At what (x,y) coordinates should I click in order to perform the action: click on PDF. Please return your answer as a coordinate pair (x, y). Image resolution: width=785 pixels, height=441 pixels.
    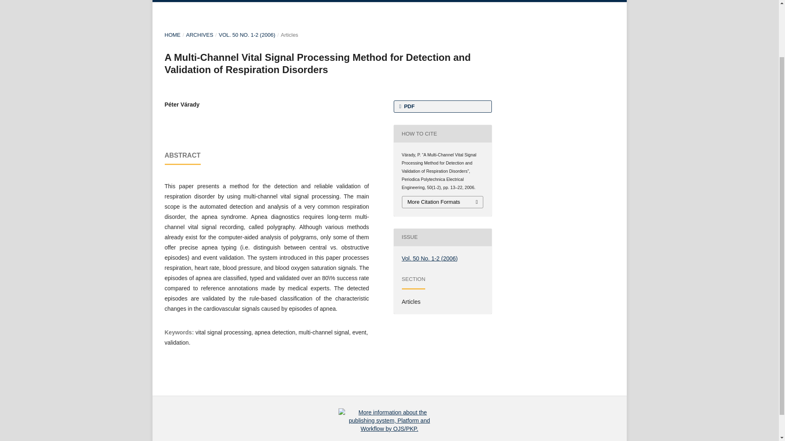
    Looking at the image, I should click on (442, 107).